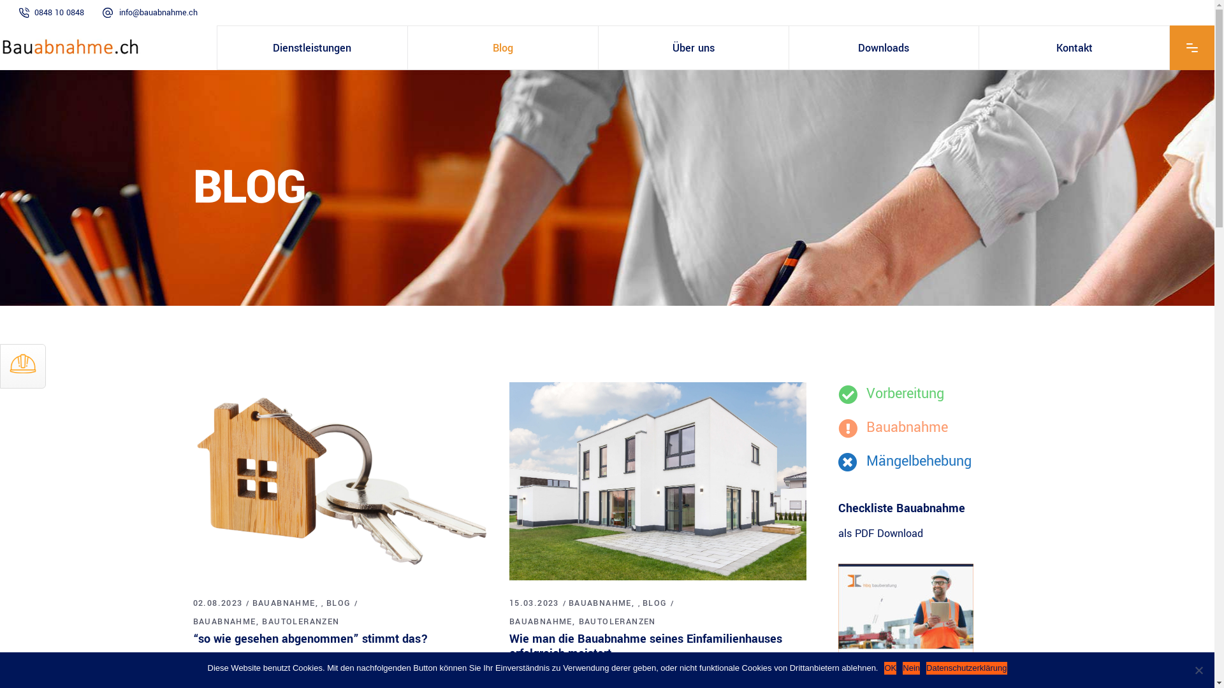 The width and height of the screenshot is (1224, 688). What do you see at coordinates (884, 48) in the screenshot?
I see `Downloads` at bounding box center [884, 48].